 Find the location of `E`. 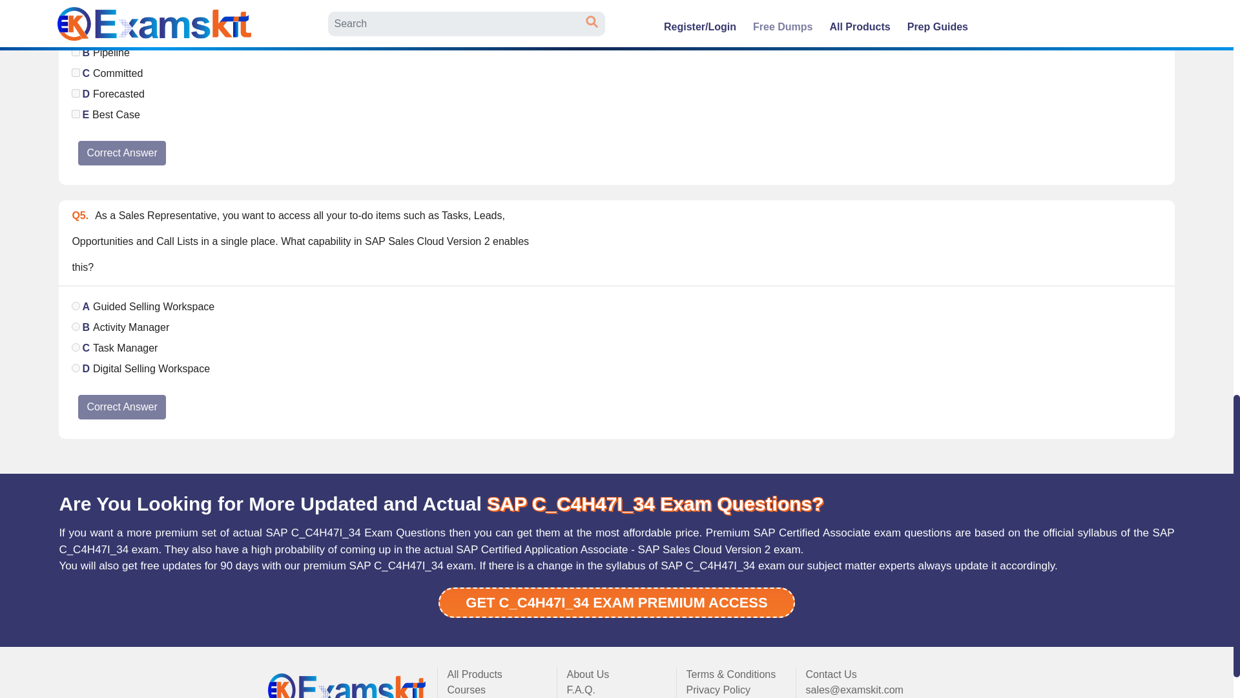

E is located at coordinates (76, 114).